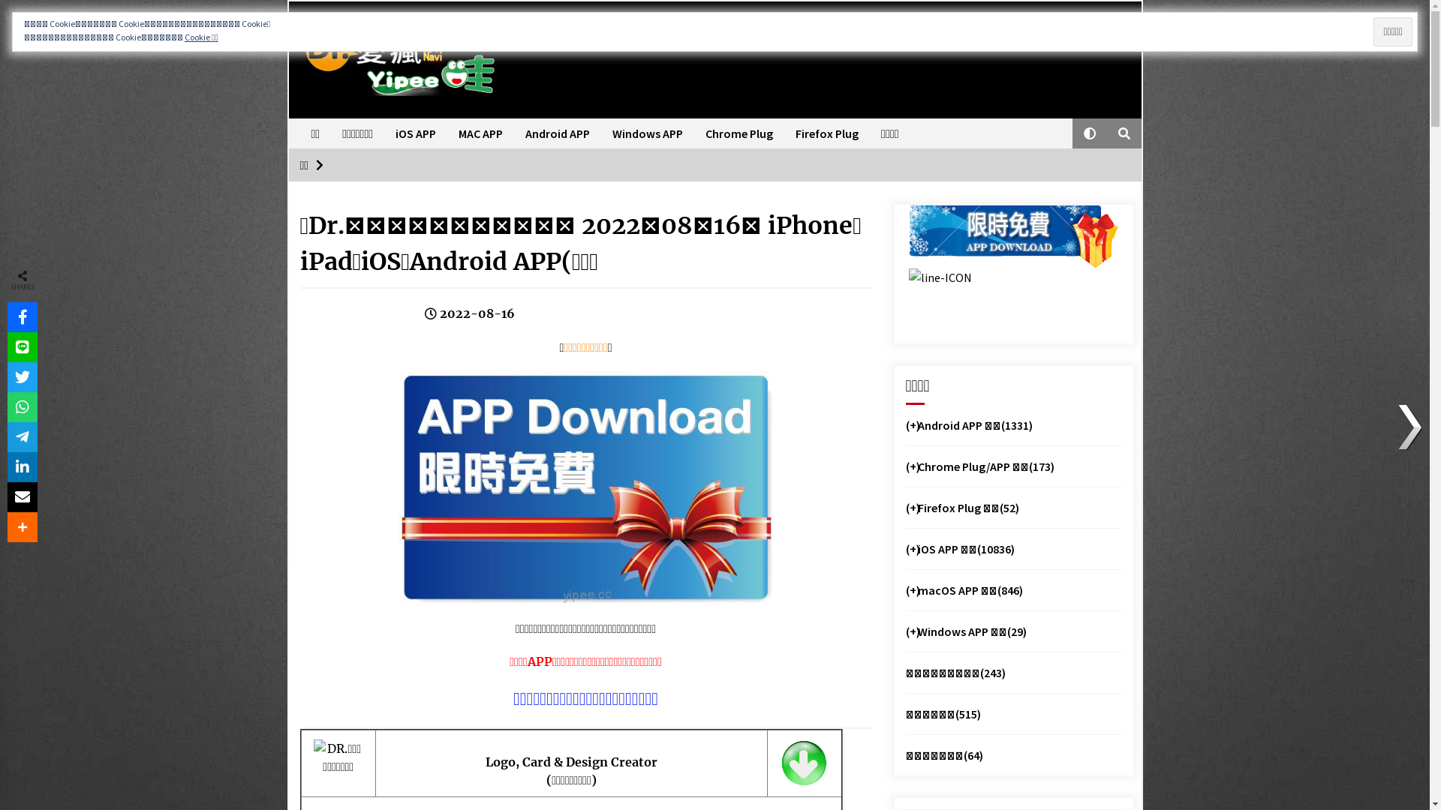  I want to click on (+), so click(911, 631).